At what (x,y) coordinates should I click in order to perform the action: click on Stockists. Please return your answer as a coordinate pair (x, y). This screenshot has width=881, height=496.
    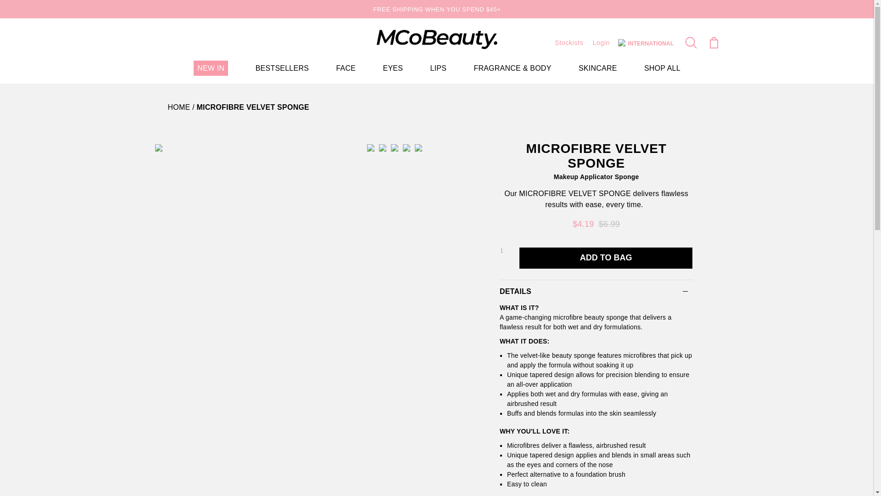
    Looking at the image, I should click on (569, 43).